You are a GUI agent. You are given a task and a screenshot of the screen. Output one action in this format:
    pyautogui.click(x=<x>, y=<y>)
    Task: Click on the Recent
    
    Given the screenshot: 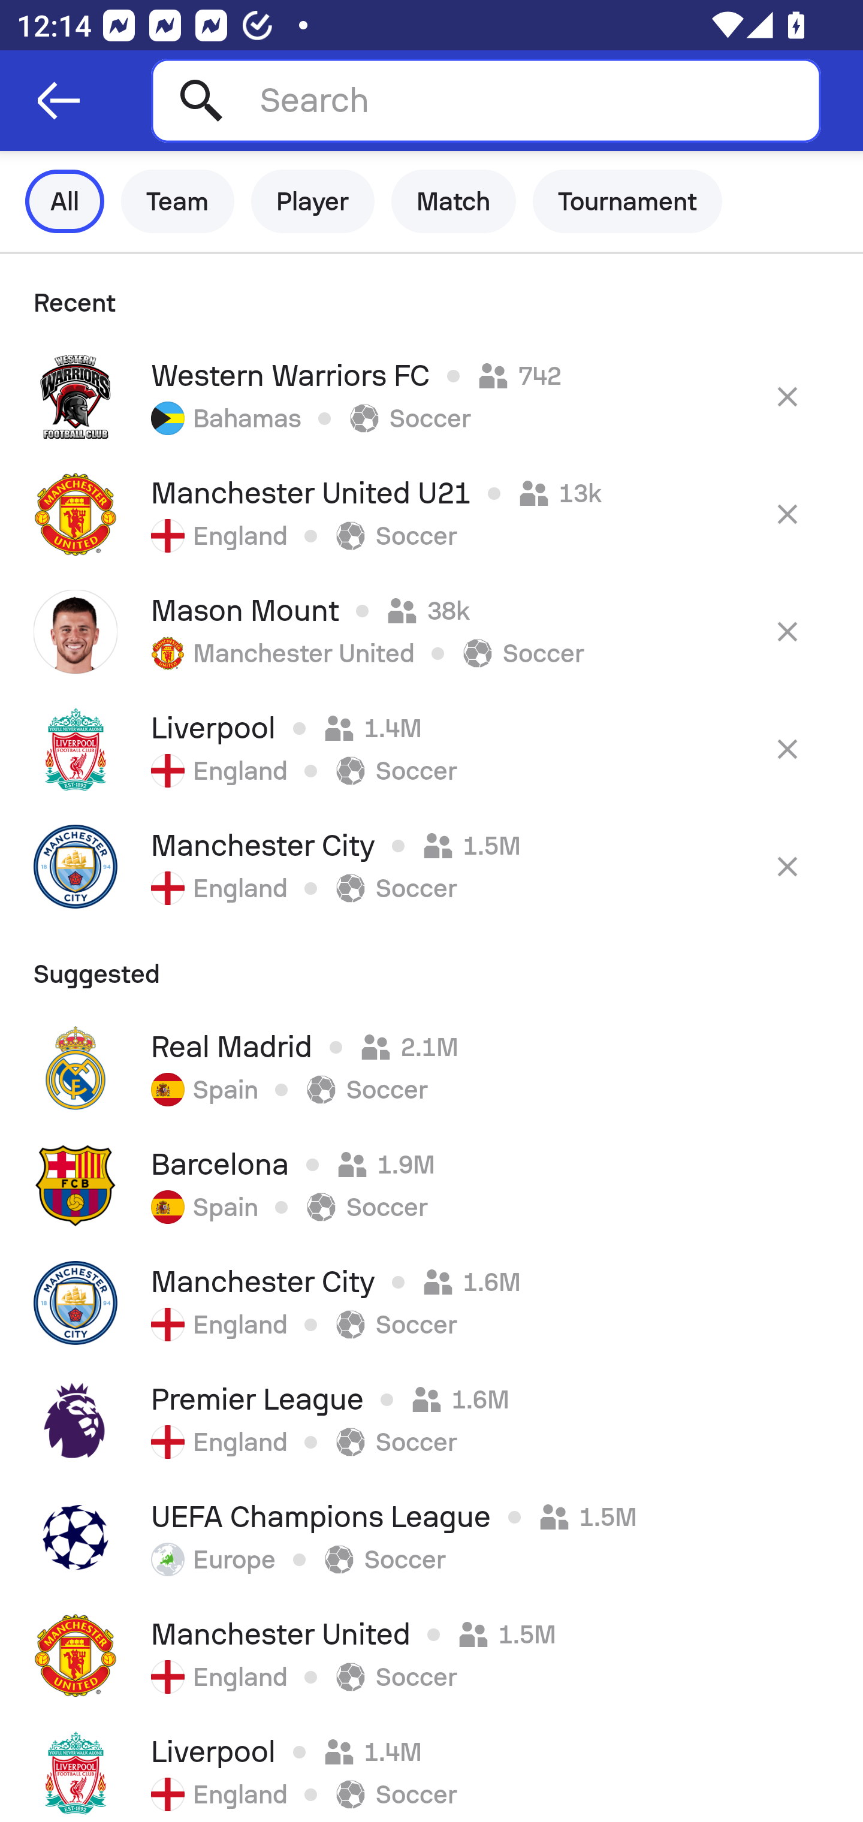 What is the action you would take?
    pyautogui.click(x=431, y=296)
    